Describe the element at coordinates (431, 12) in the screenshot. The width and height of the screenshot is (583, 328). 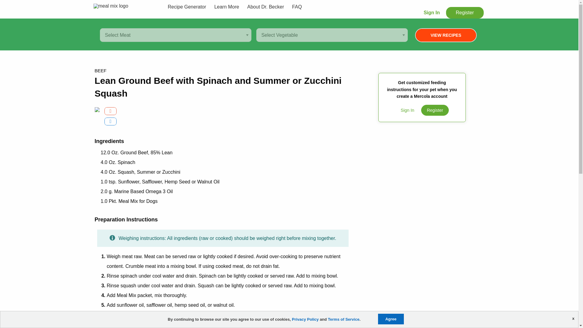
I see `Sign In` at that location.